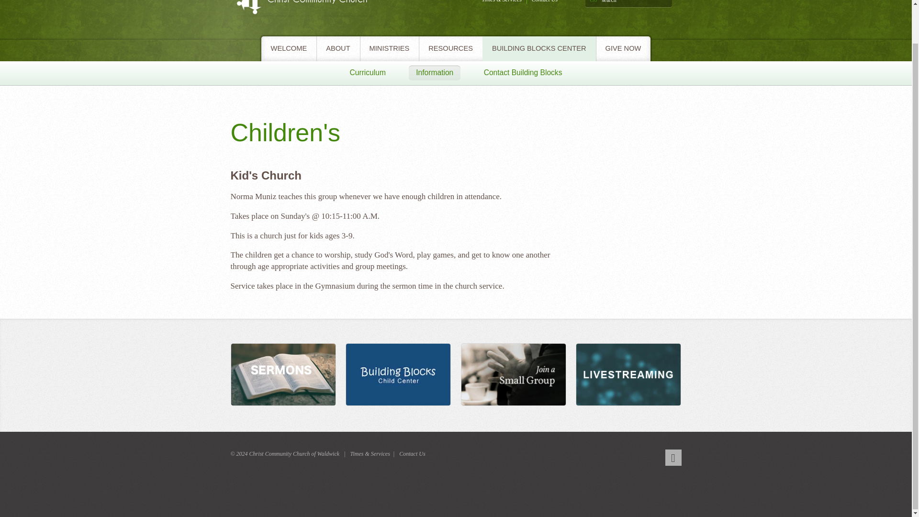  I want to click on Welcome, so click(629, 375).